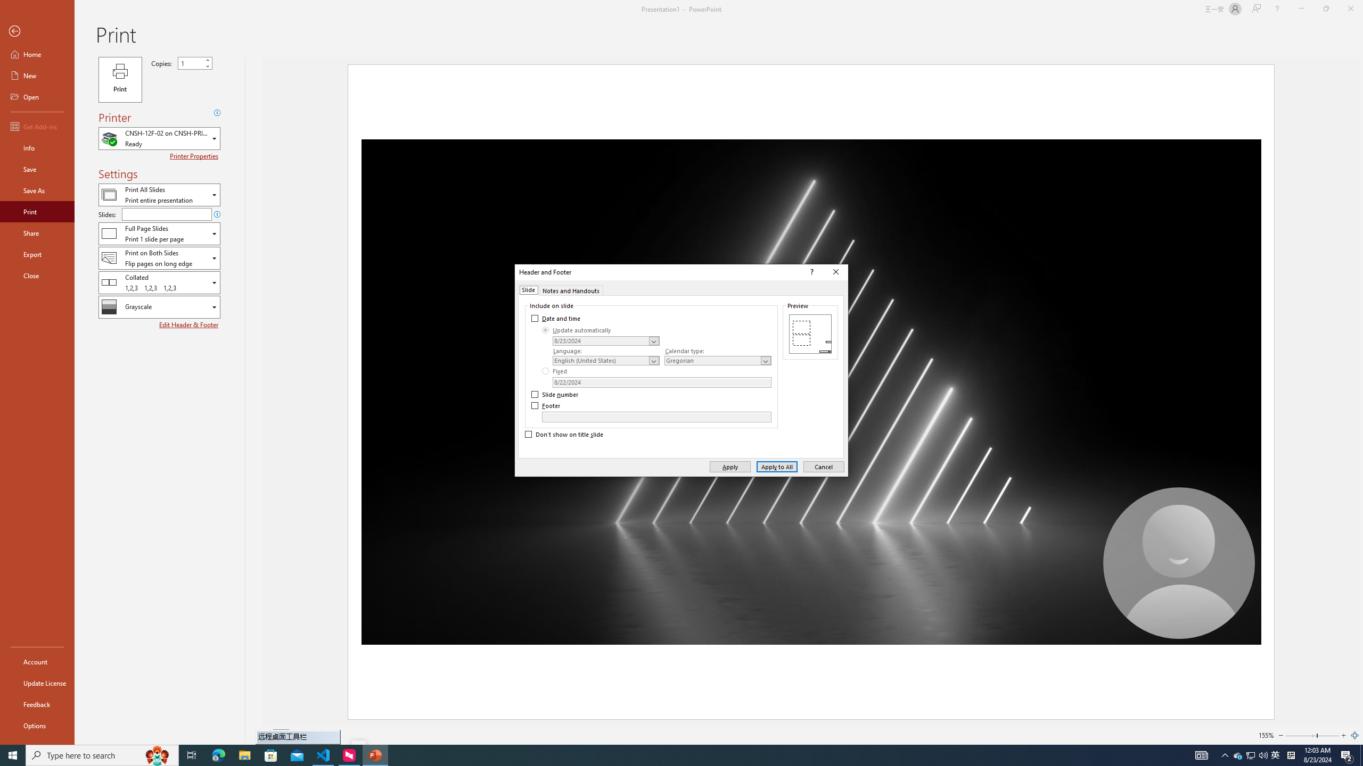  I want to click on Save As, so click(37, 190).